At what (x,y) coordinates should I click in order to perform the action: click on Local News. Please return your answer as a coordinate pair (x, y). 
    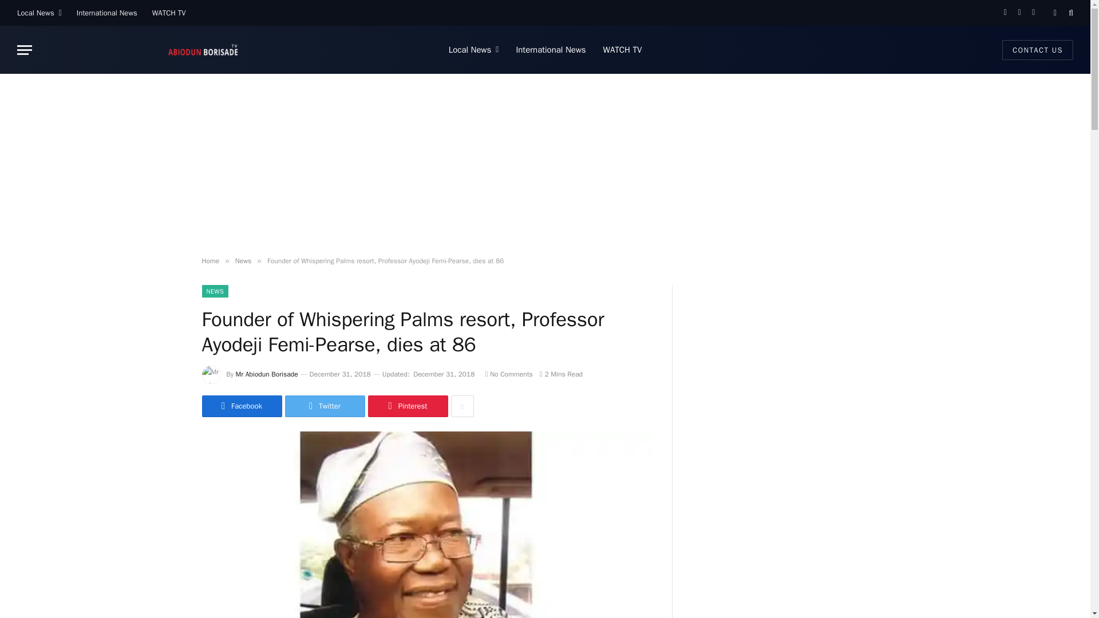
    Looking at the image, I should click on (39, 13).